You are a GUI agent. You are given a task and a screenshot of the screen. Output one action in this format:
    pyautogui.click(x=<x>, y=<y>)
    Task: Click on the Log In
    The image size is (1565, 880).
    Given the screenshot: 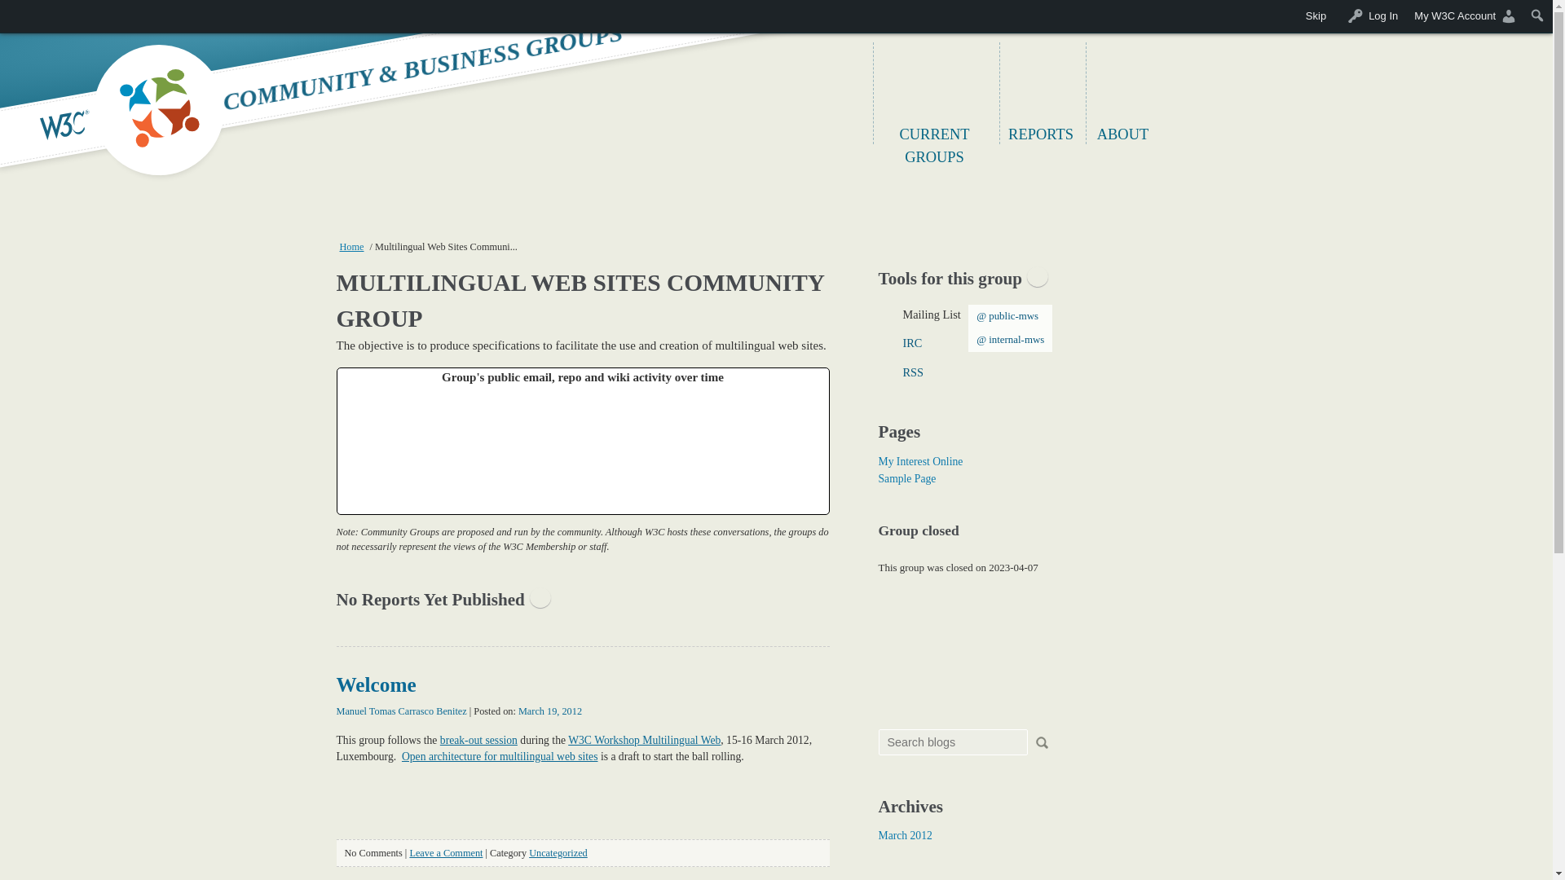 What is the action you would take?
    pyautogui.click(x=1369, y=16)
    